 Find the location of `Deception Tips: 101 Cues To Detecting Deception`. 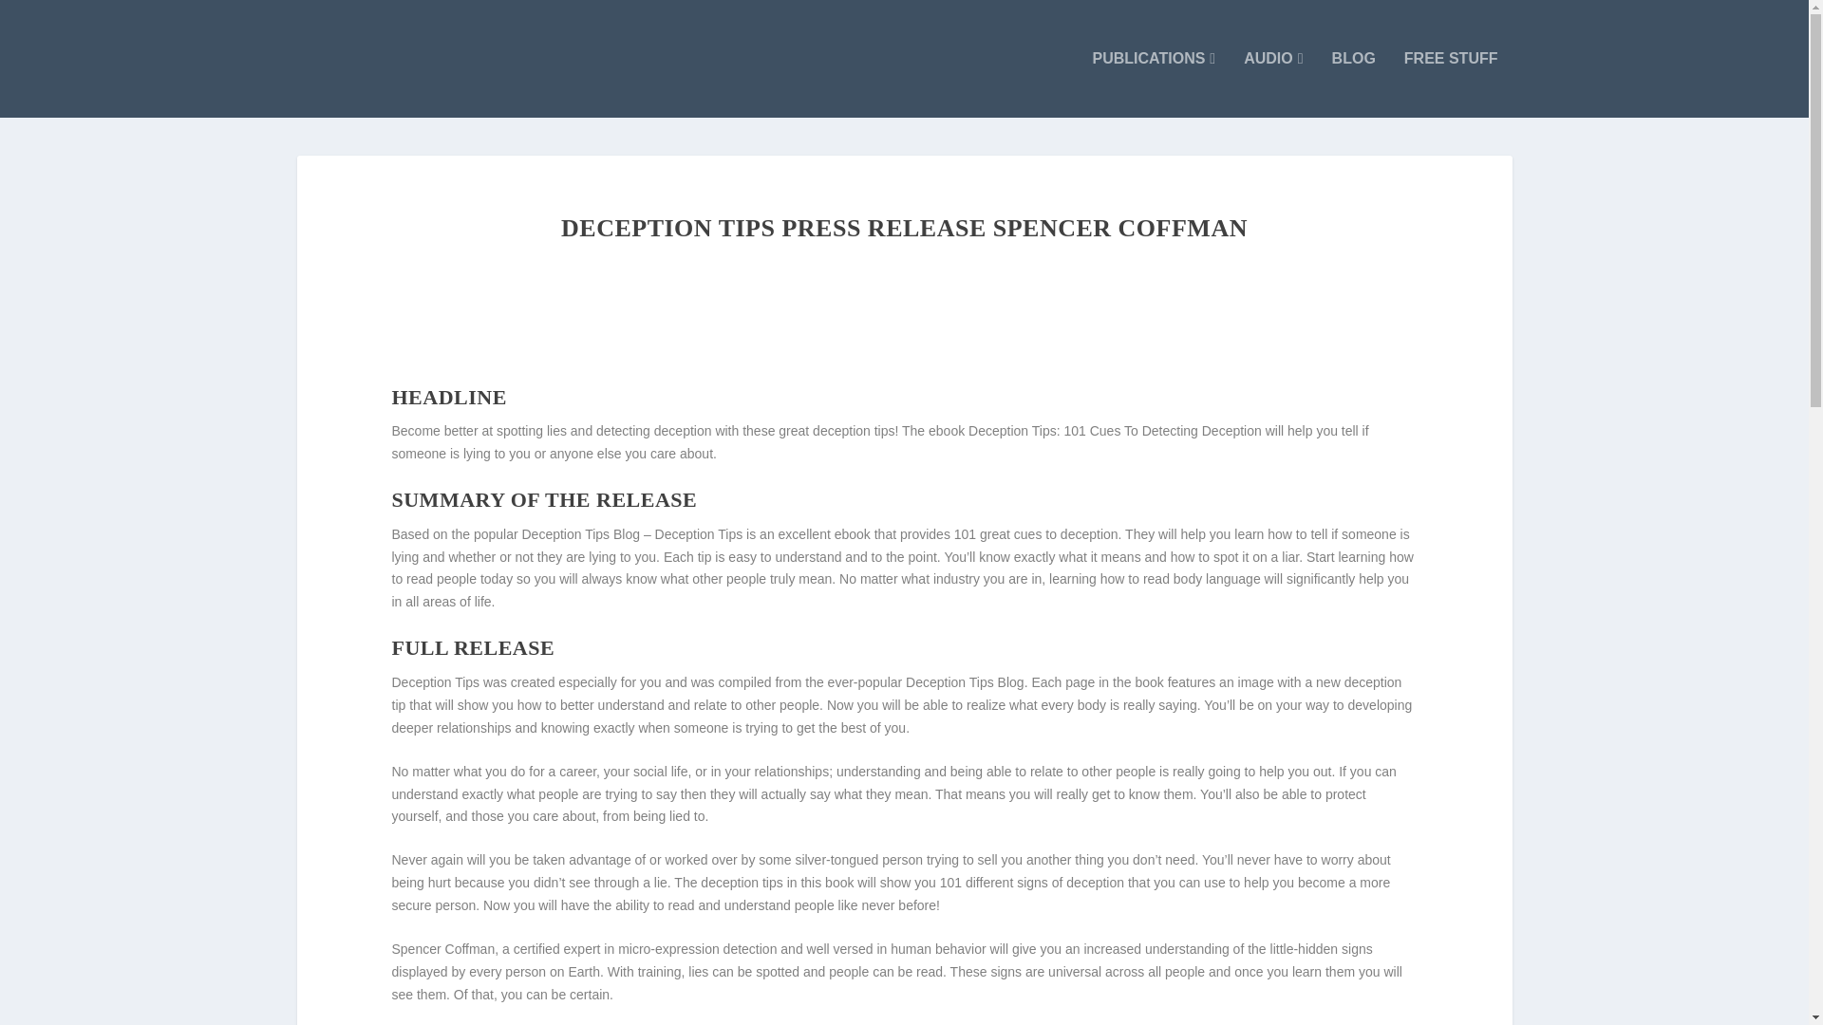

Deception Tips: 101 Cues To Detecting Deception is located at coordinates (1115, 431).